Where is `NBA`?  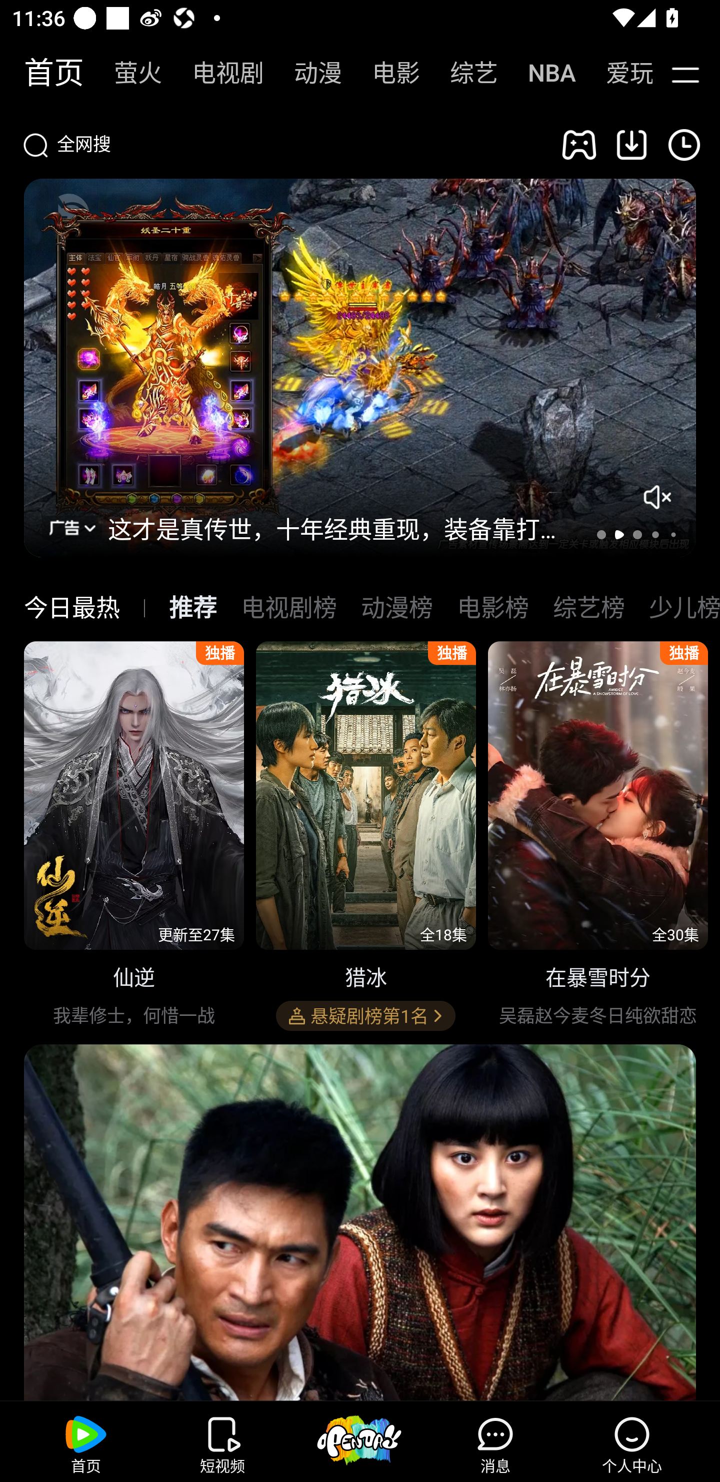
NBA is located at coordinates (542, 73).